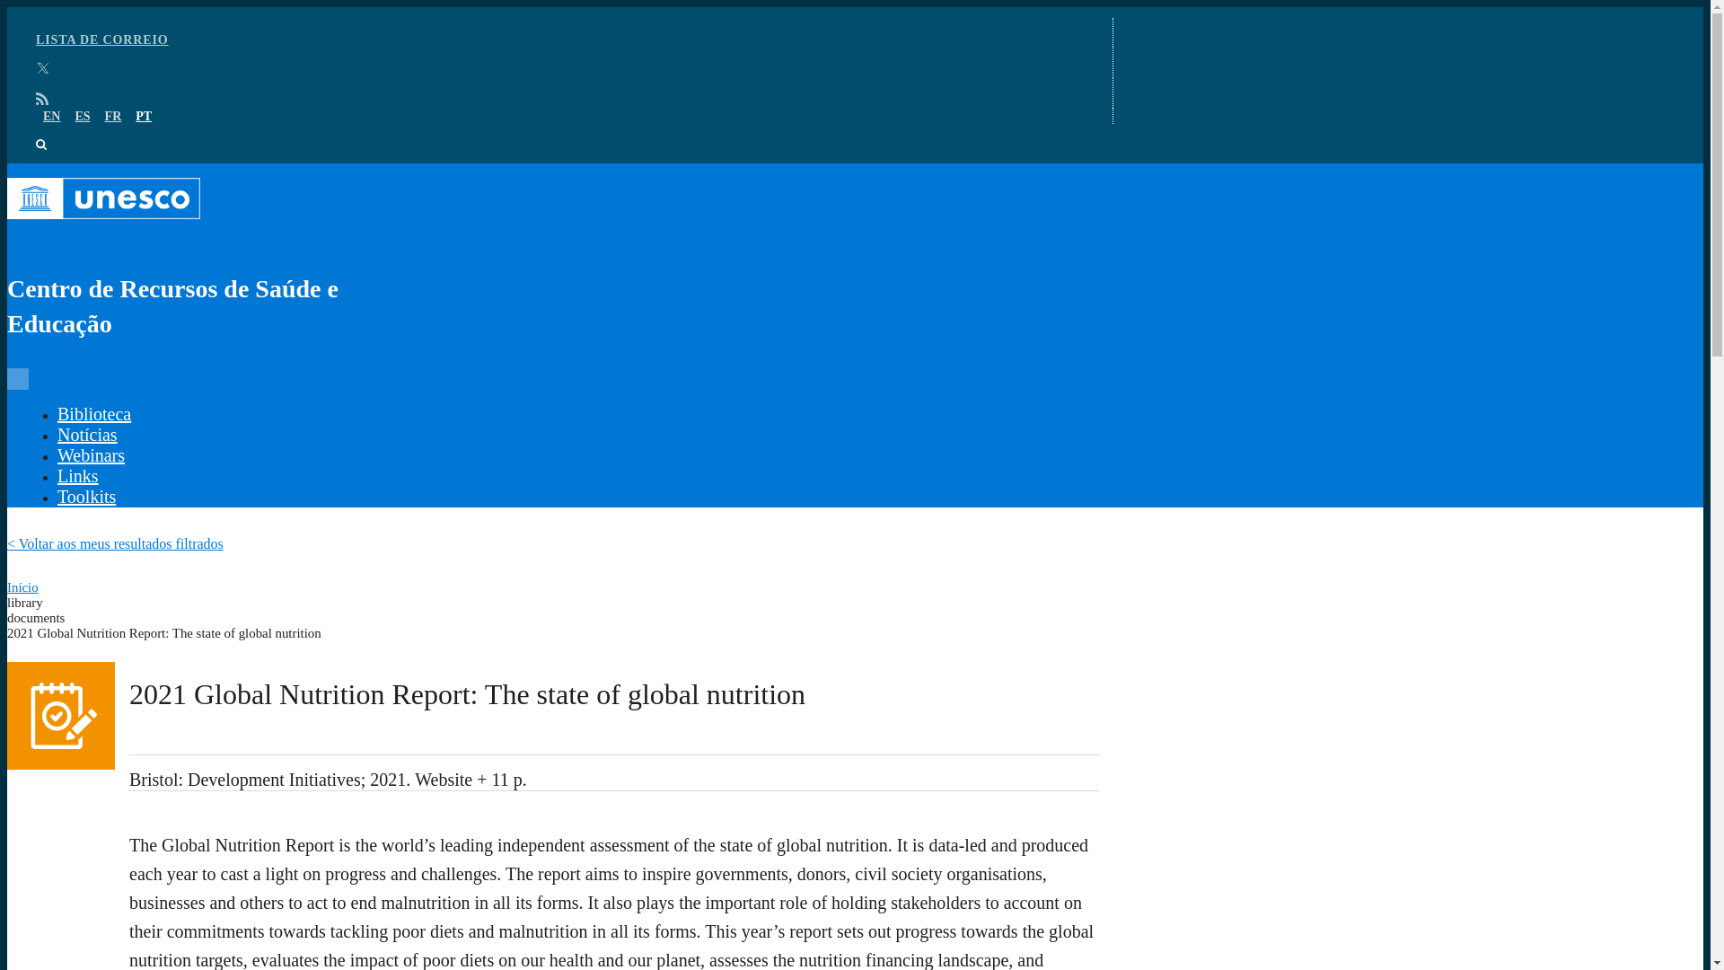 Image resolution: width=1724 pixels, height=970 pixels. What do you see at coordinates (52, 117) in the screenshot?
I see `EN` at bounding box center [52, 117].